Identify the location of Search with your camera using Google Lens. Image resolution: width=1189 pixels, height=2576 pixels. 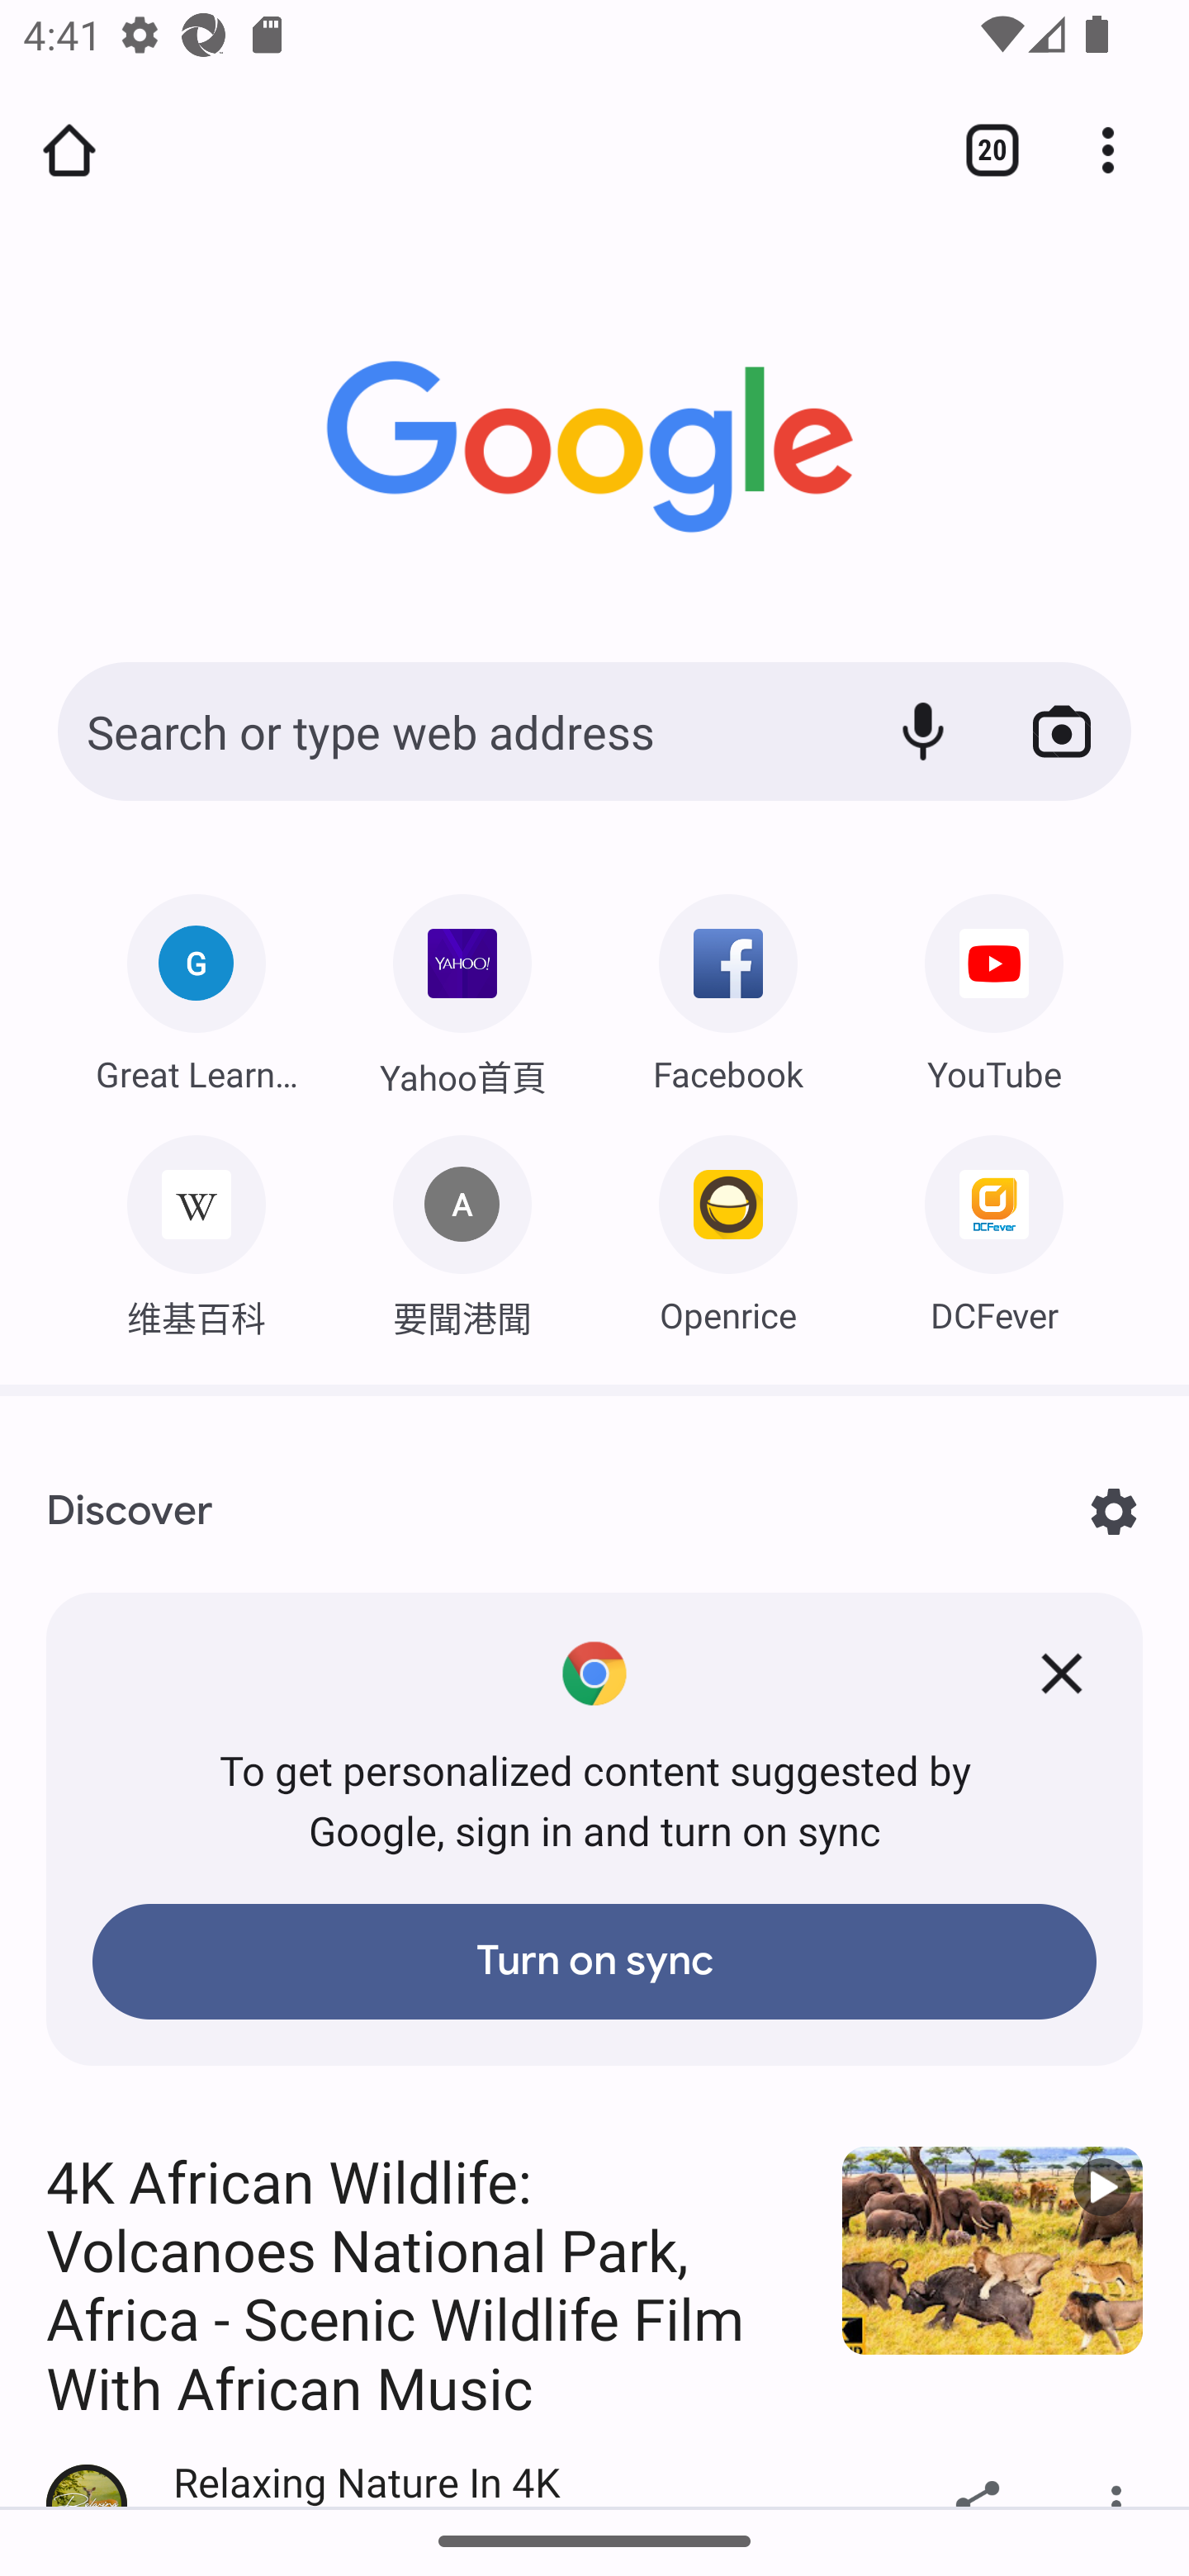
(1062, 732).